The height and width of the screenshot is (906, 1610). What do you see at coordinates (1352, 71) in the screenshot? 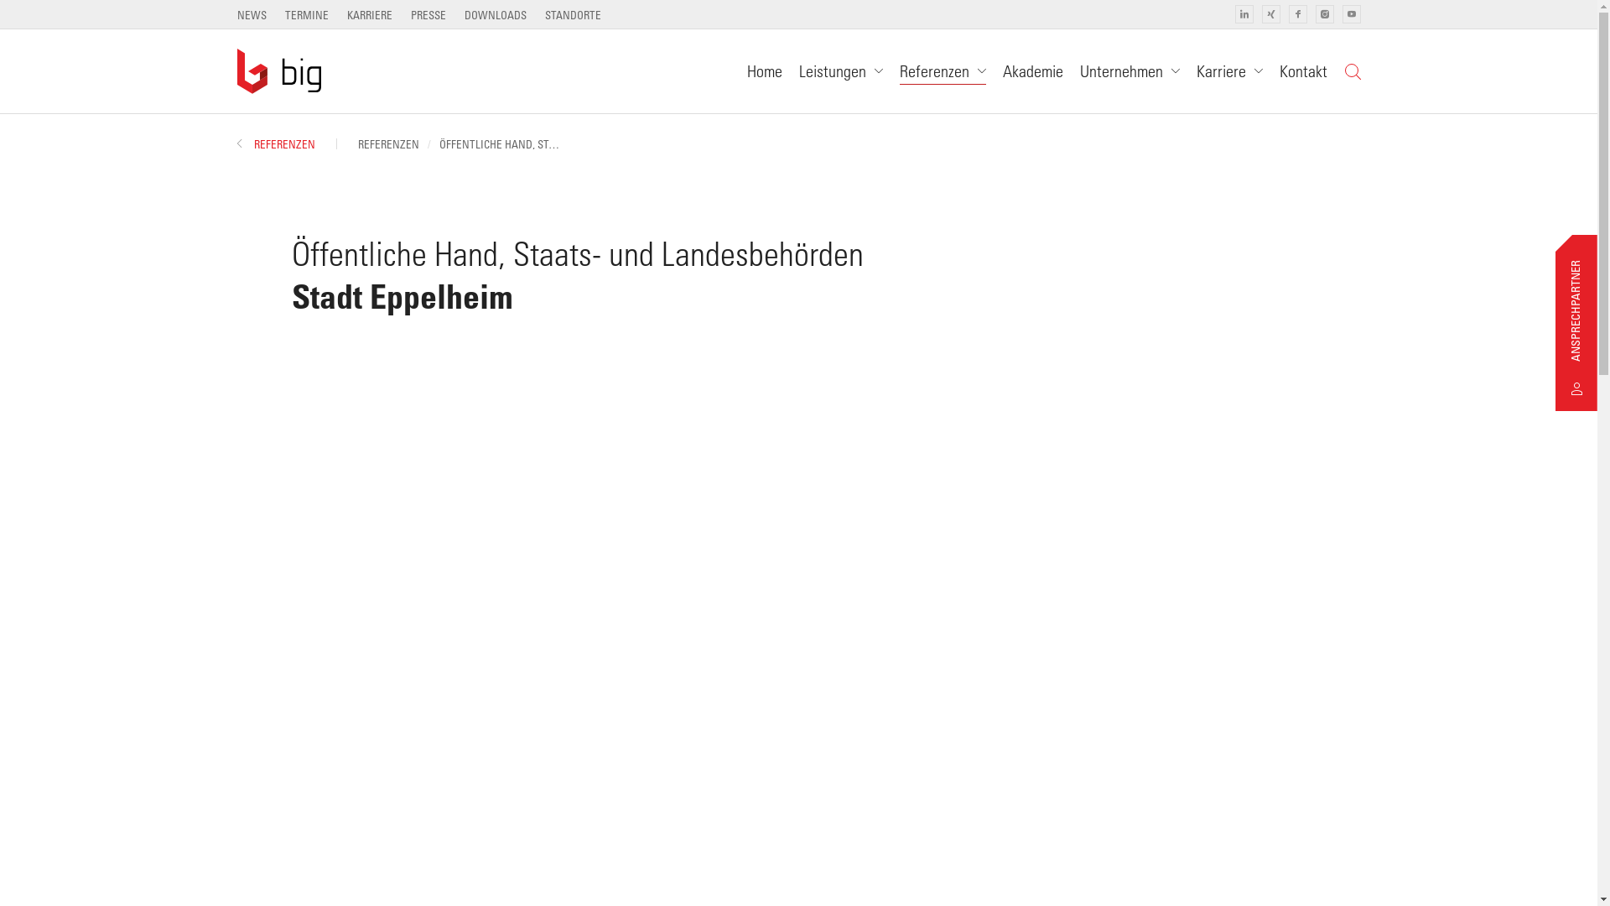
I see `Suche` at bounding box center [1352, 71].